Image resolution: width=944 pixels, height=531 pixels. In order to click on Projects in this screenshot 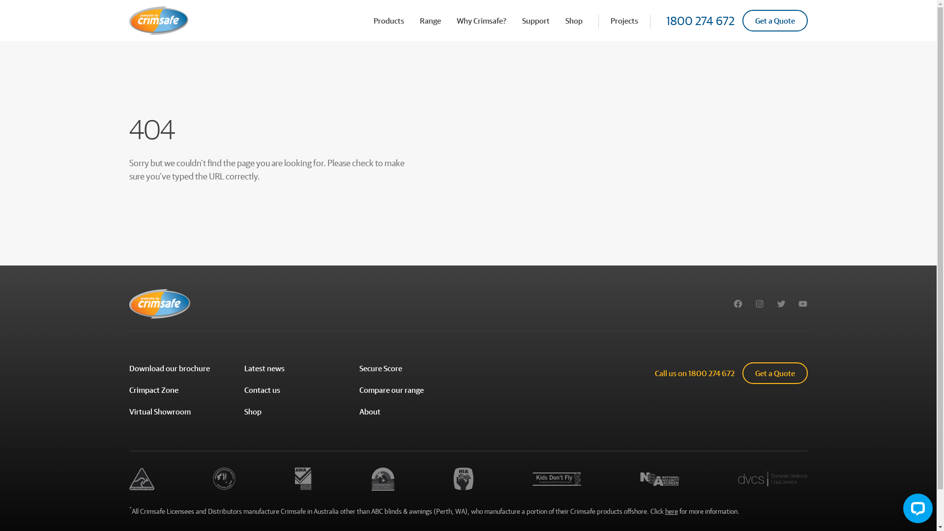, I will do `click(624, 21)`.